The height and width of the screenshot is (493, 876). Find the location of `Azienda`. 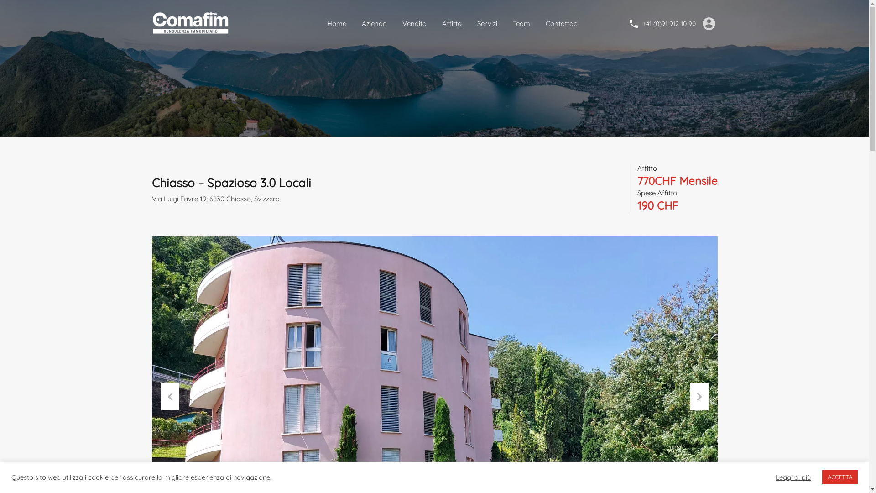

Azienda is located at coordinates (374, 24).